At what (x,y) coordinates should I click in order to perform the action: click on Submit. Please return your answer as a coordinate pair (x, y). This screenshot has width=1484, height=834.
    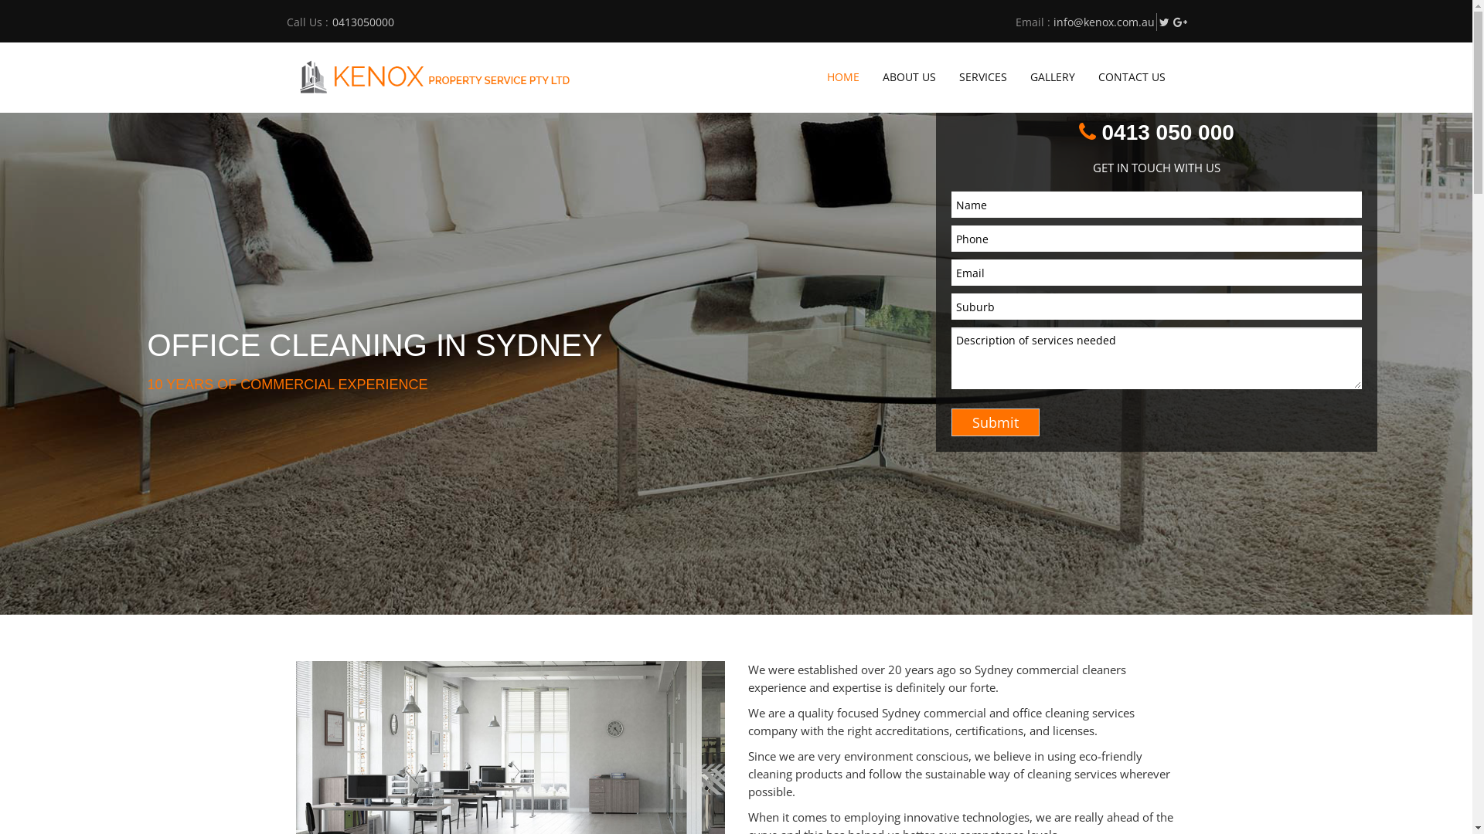
    Looking at the image, I should click on (995, 422).